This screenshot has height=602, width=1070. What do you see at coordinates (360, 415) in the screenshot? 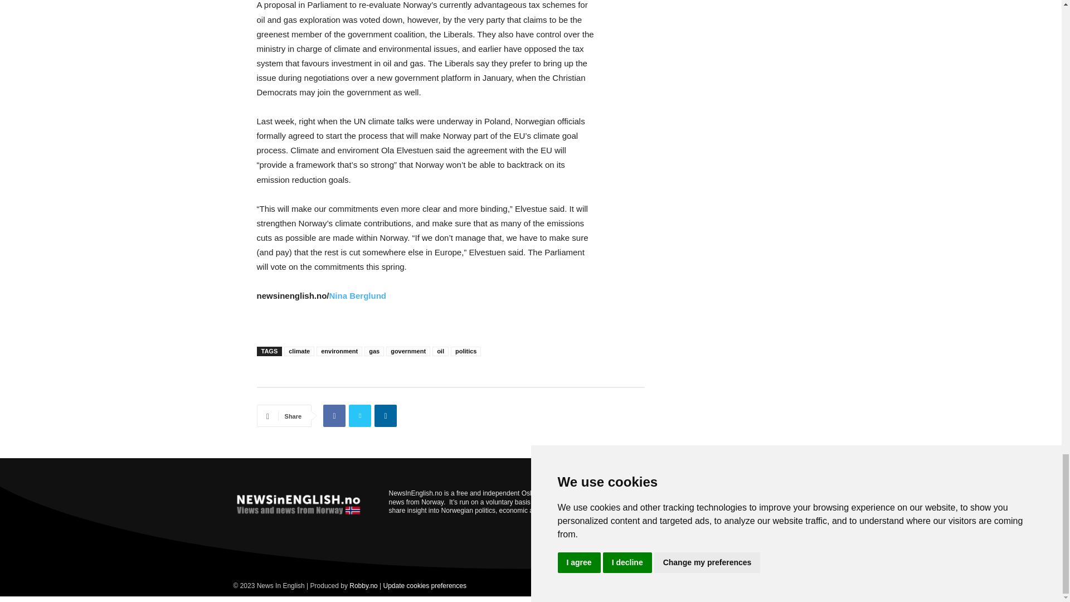
I see `Twitter` at bounding box center [360, 415].